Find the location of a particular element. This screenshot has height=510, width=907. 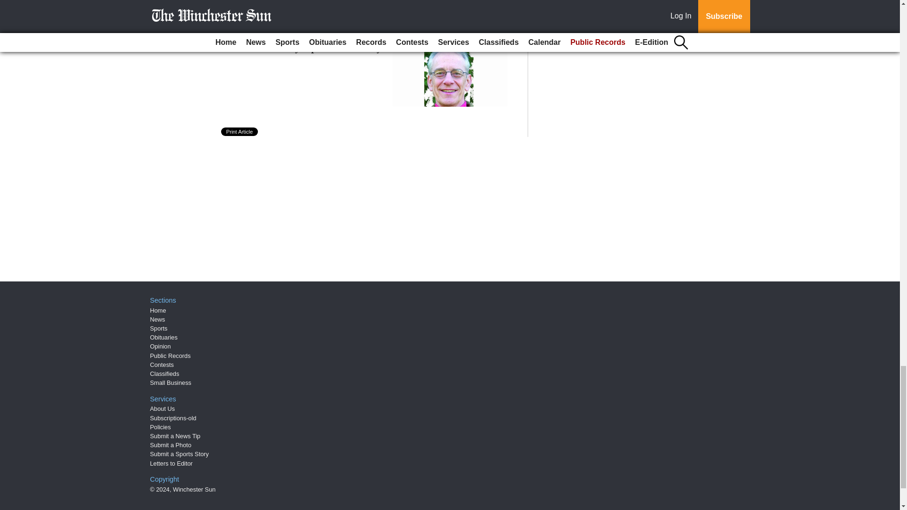

Sports is located at coordinates (159, 328).